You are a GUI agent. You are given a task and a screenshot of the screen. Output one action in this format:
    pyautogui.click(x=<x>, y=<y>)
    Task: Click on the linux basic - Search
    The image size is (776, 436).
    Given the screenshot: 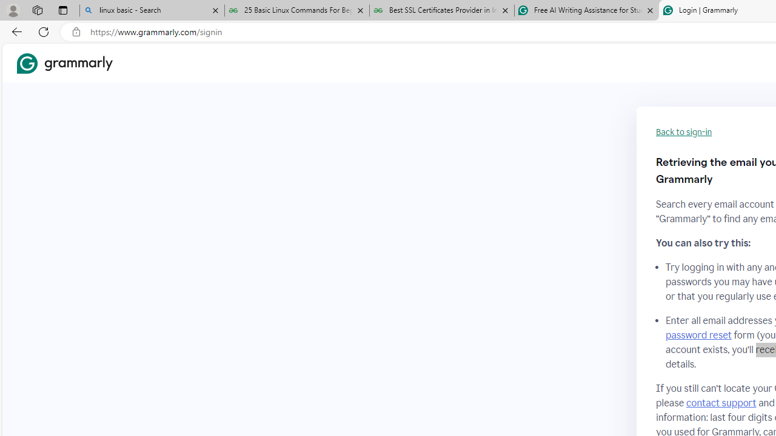 What is the action you would take?
    pyautogui.click(x=152, y=11)
    